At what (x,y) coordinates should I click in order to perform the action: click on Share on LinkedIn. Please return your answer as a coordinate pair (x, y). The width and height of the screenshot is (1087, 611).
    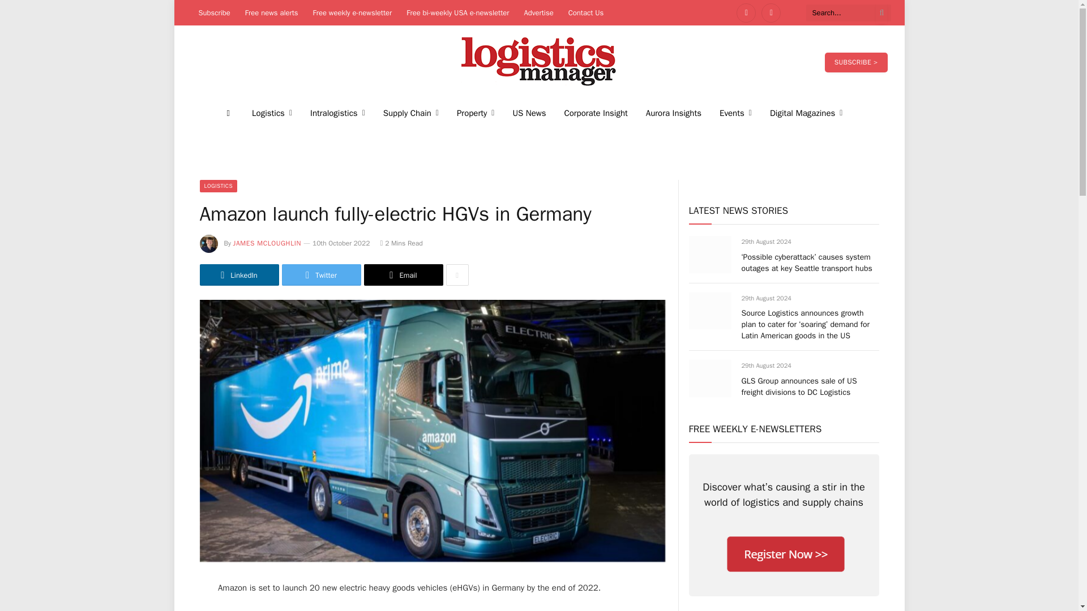
    Looking at the image, I should click on (238, 275).